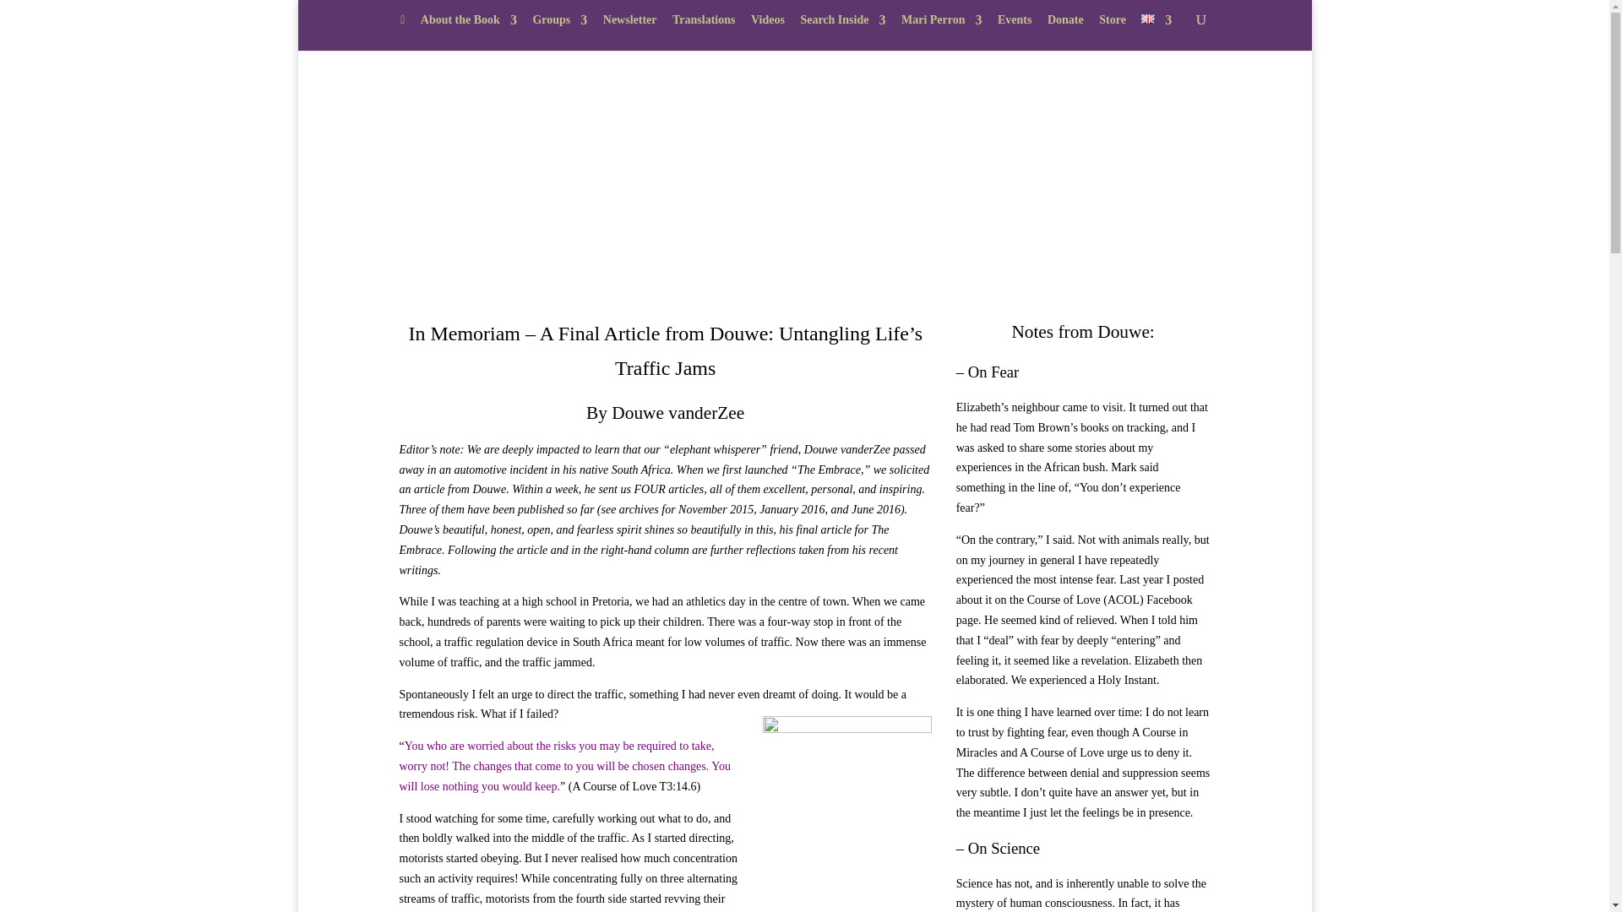 The image size is (1622, 912). What do you see at coordinates (1065, 24) in the screenshot?
I see `Donate` at bounding box center [1065, 24].